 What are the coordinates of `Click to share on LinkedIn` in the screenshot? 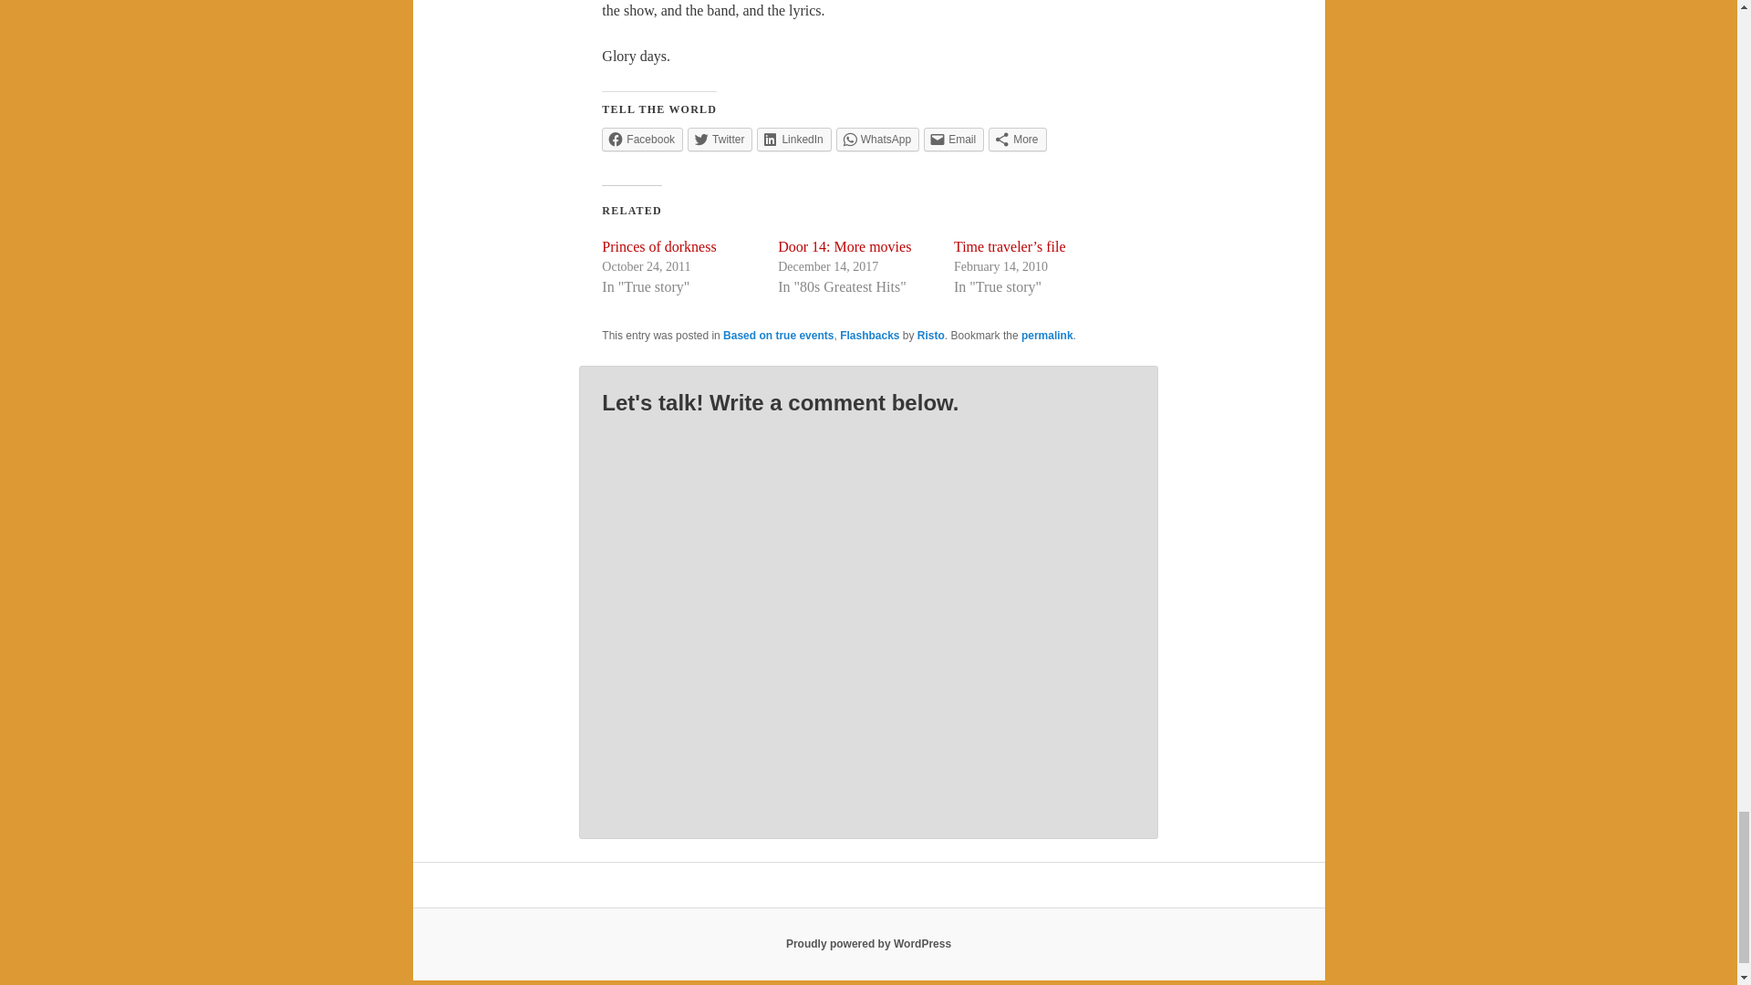 It's located at (793, 140).